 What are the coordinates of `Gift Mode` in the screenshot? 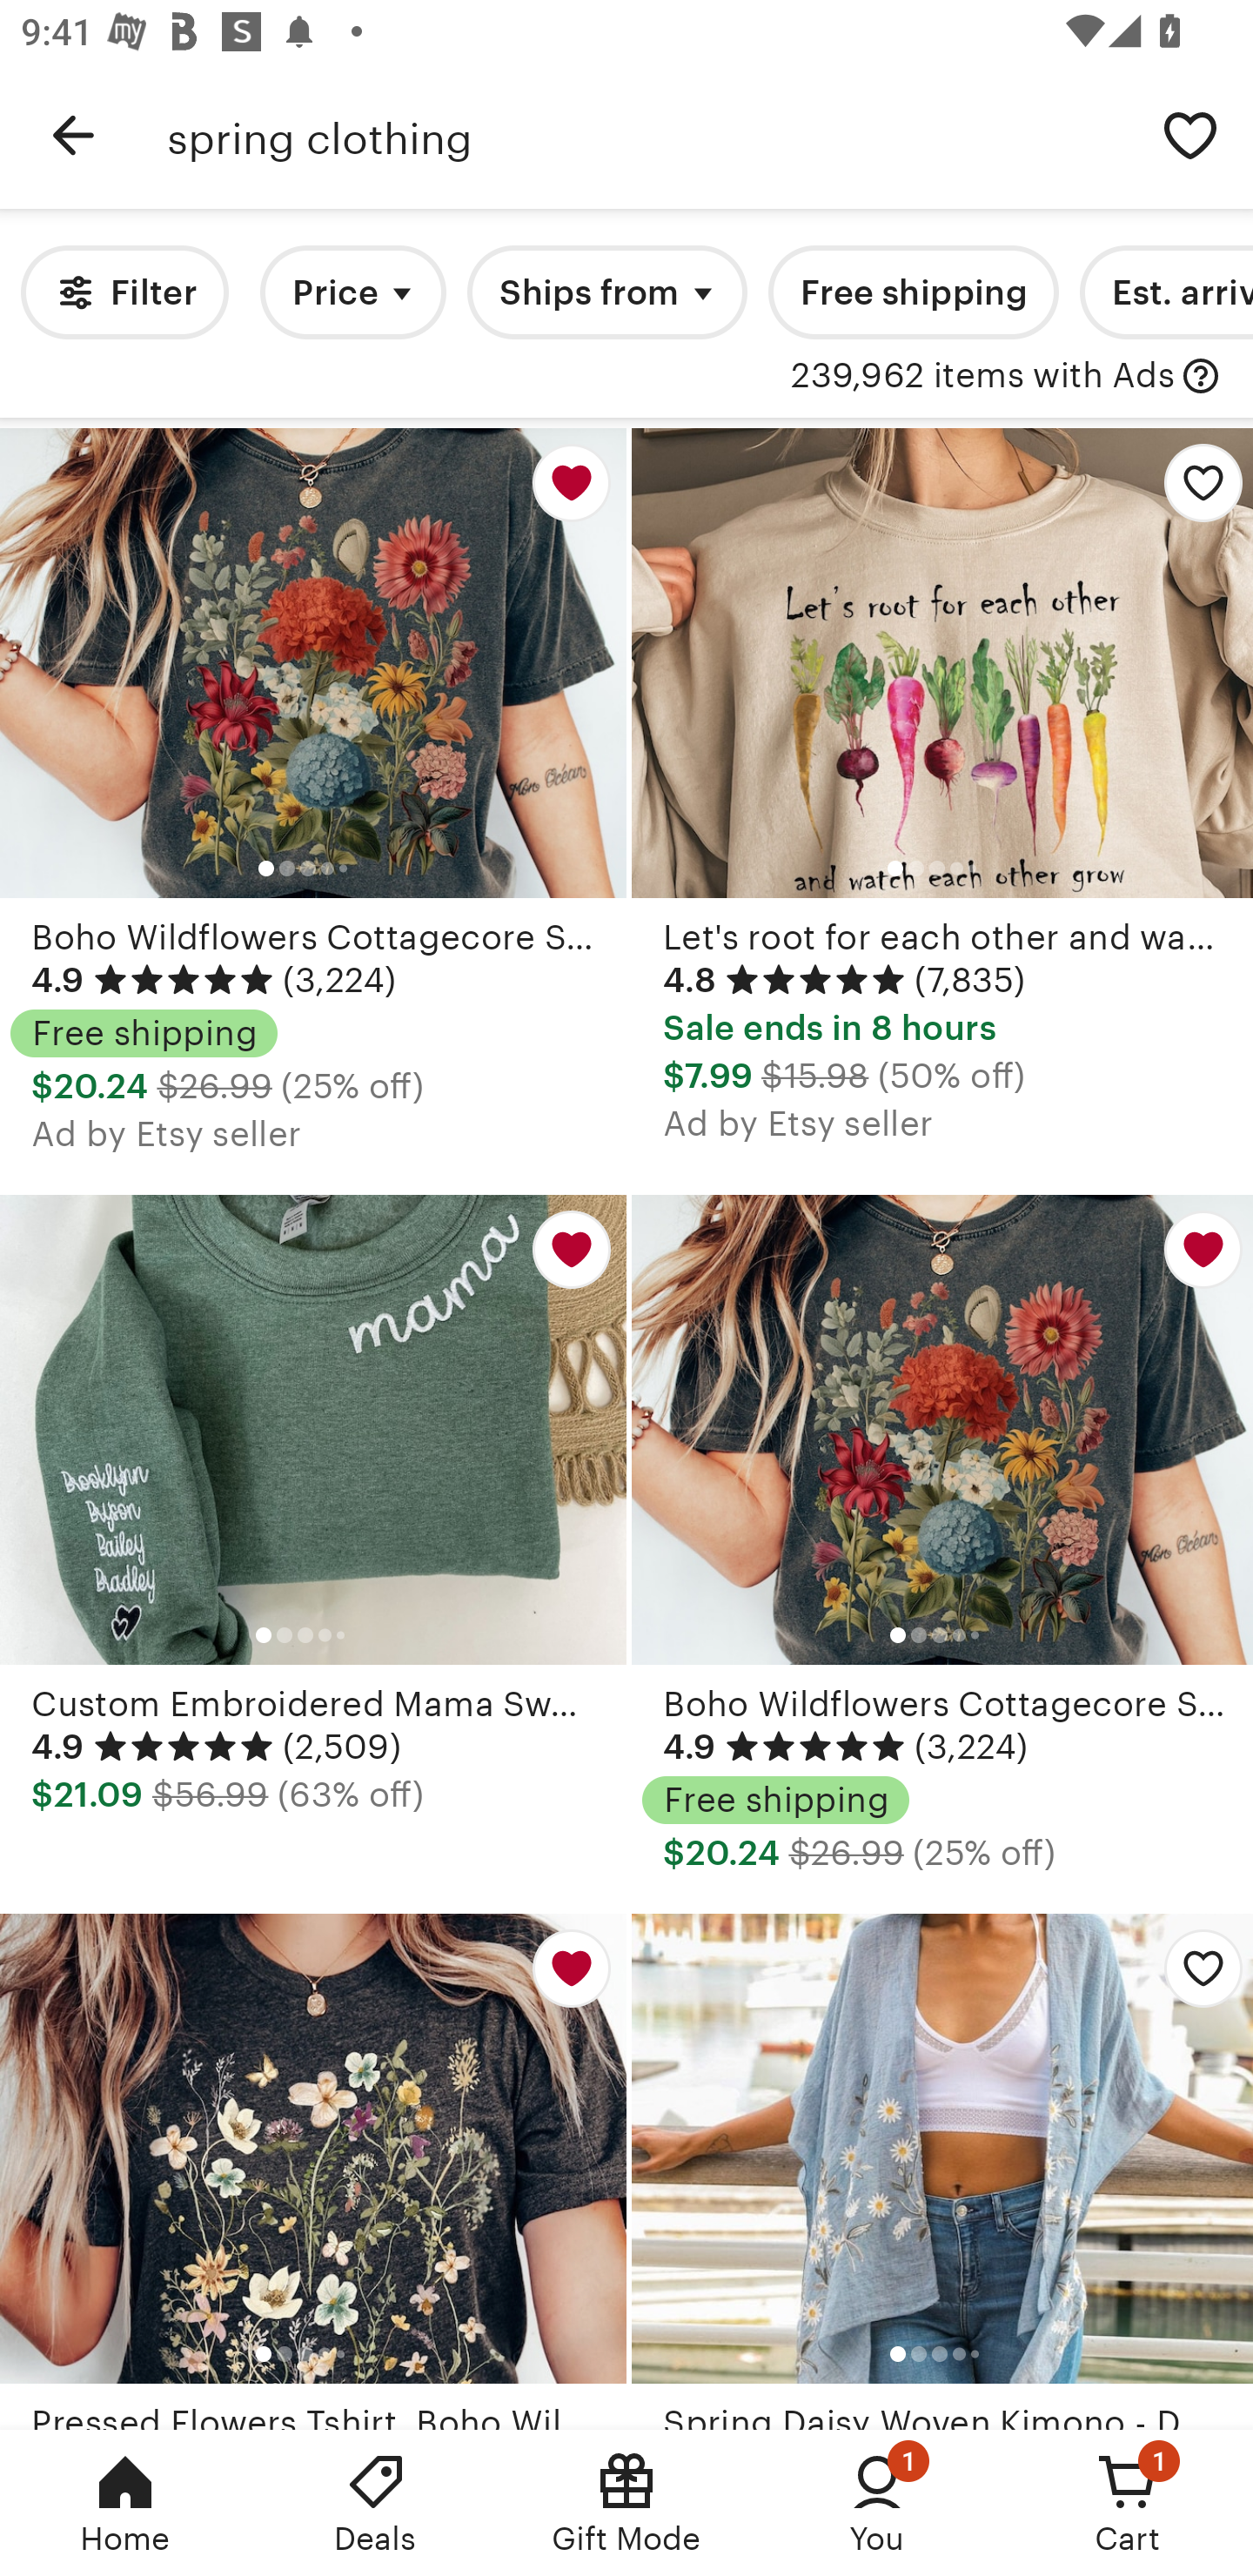 It's located at (626, 2503).